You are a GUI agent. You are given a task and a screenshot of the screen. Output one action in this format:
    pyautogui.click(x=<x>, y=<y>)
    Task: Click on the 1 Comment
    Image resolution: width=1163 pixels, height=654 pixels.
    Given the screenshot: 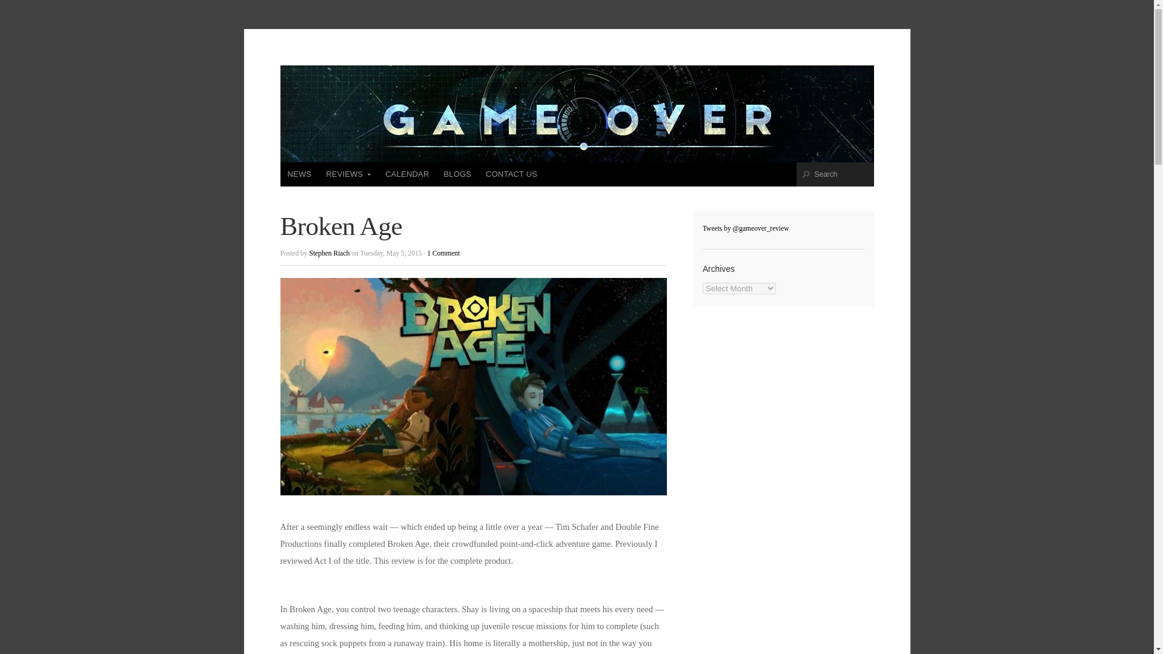 What is the action you would take?
    pyautogui.click(x=443, y=253)
    